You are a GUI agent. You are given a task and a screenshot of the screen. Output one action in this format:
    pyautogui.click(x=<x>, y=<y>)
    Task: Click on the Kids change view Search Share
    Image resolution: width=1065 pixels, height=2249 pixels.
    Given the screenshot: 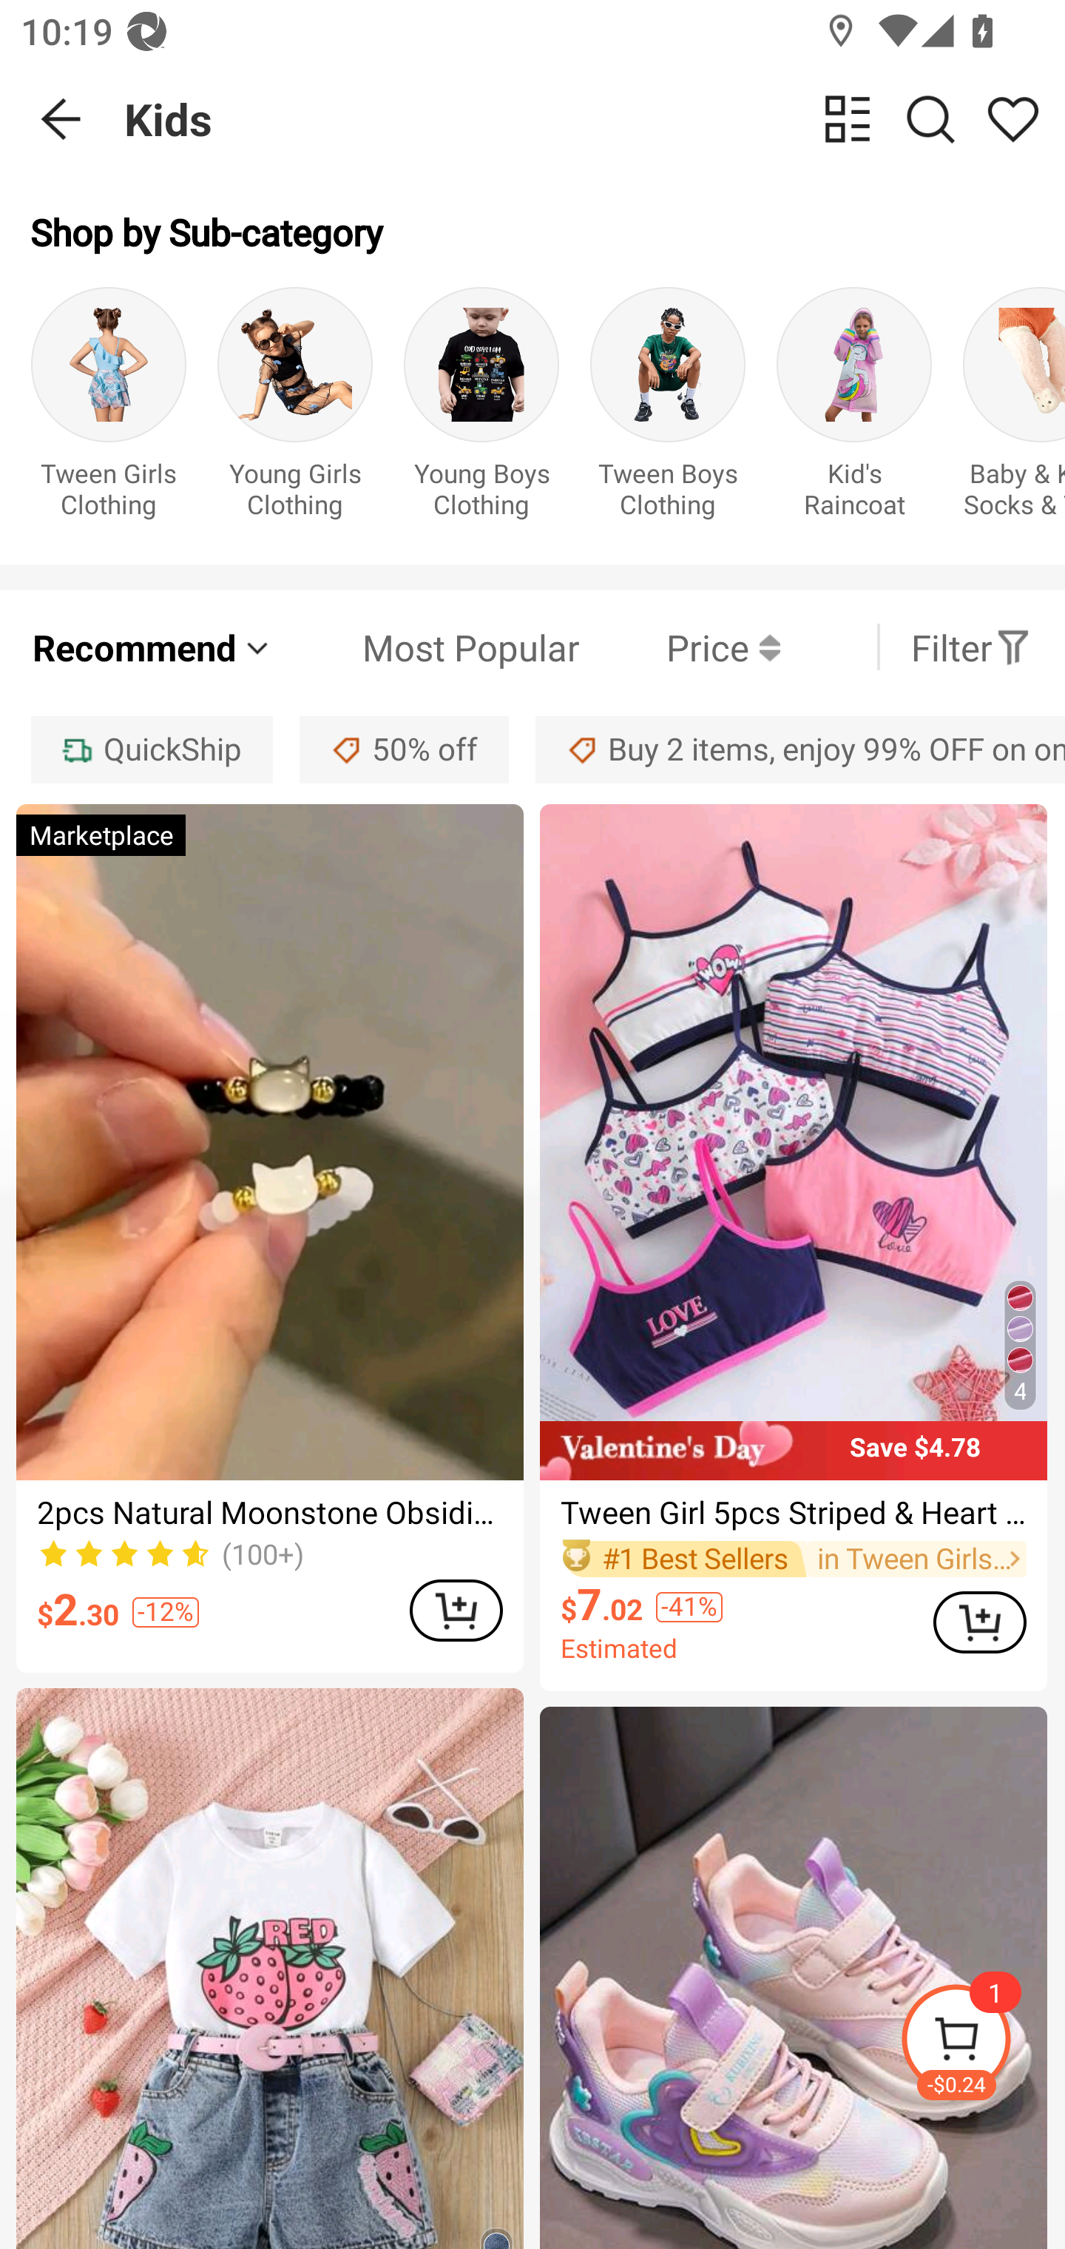 What is the action you would take?
    pyautogui.click(x=595, y=119)
    